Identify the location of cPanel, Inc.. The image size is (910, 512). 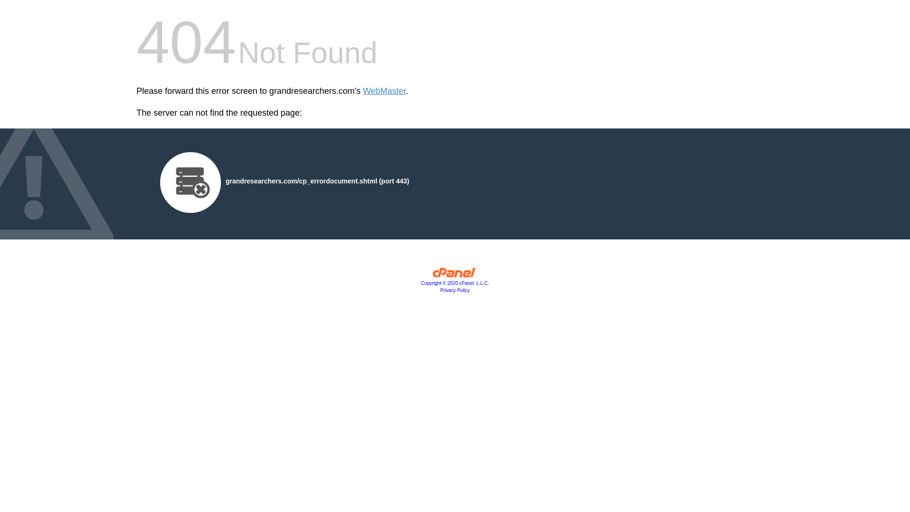
(455, 275).